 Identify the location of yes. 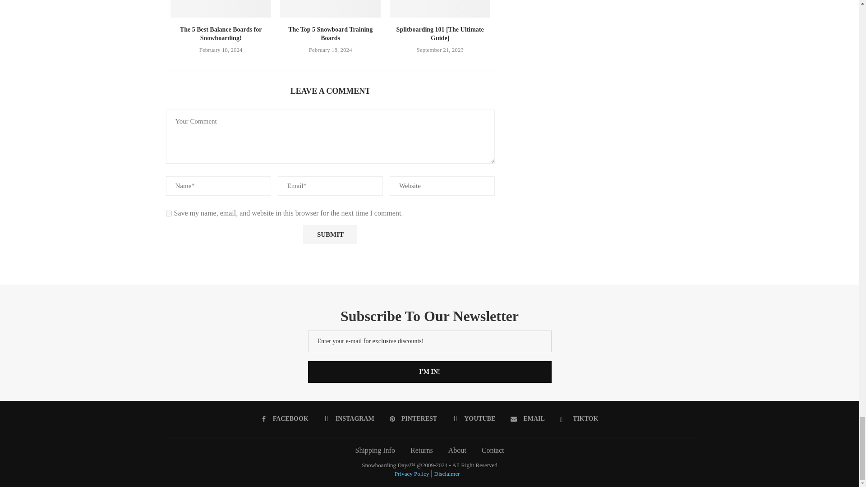
(169, 213).